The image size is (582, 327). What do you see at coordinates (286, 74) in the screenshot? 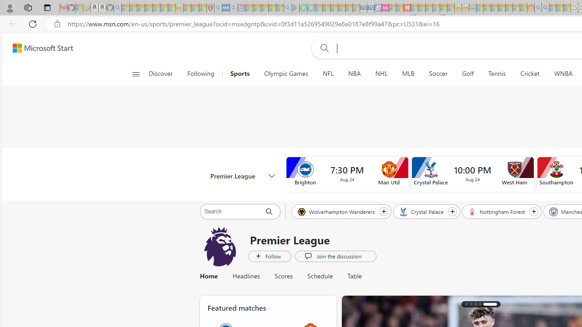
I see `Olympic Games` at bounding box center [286, 74].